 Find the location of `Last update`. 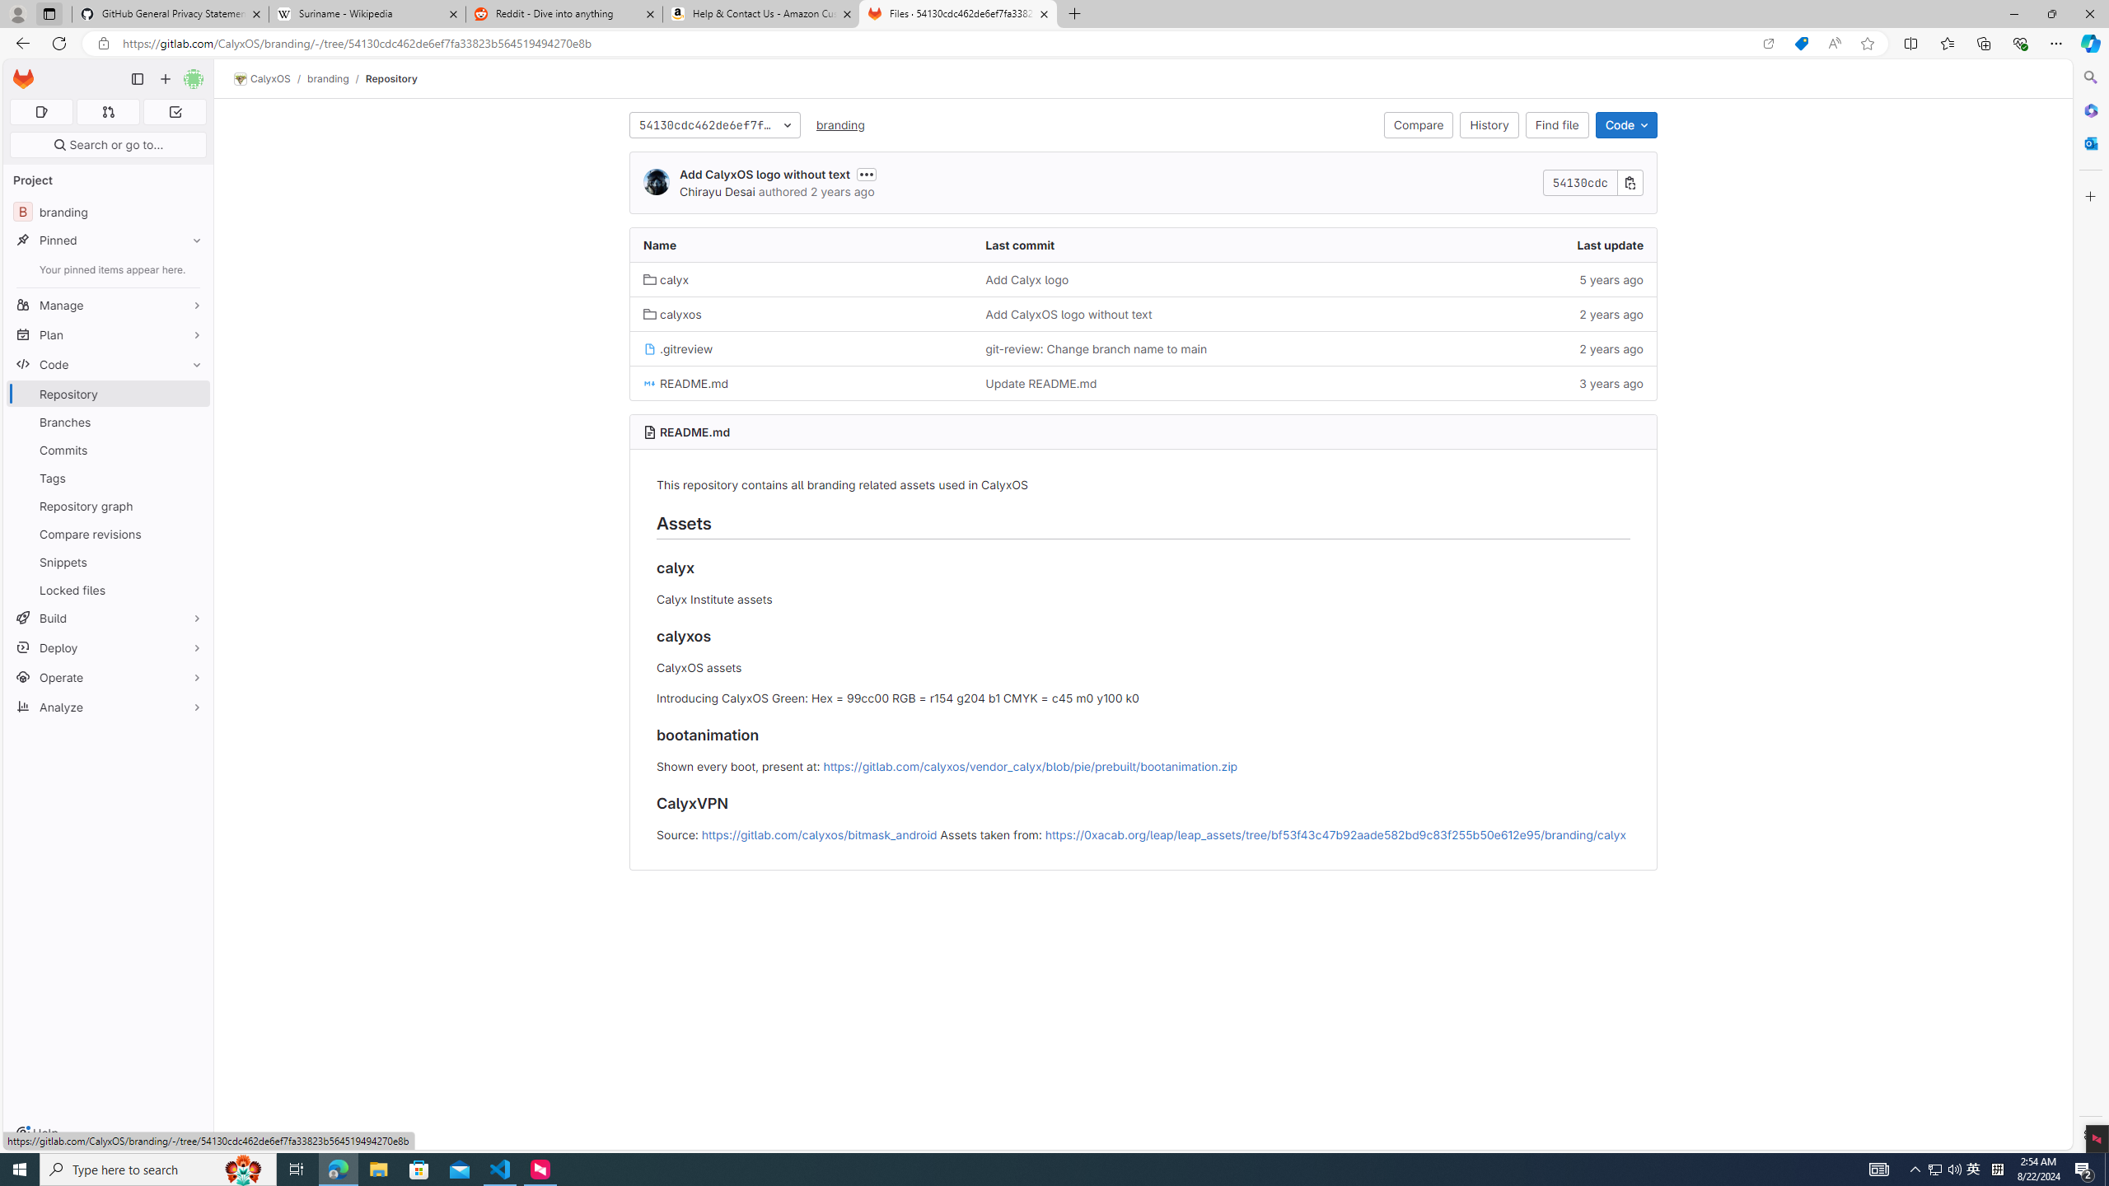

Last update is located at coordinates (1485, 245).